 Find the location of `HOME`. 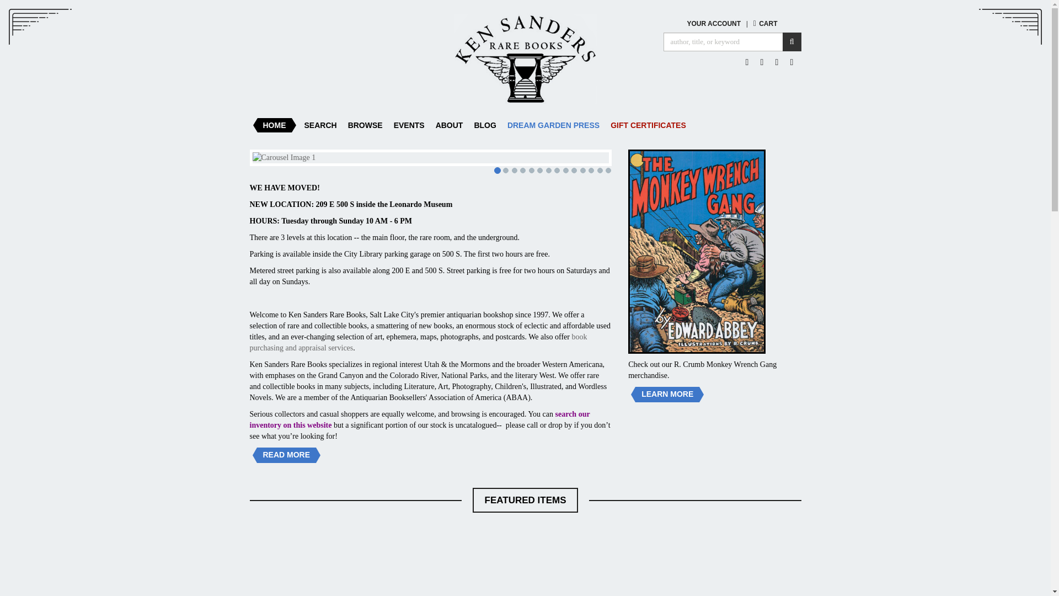

HOME is located at coordinates (274, 125).